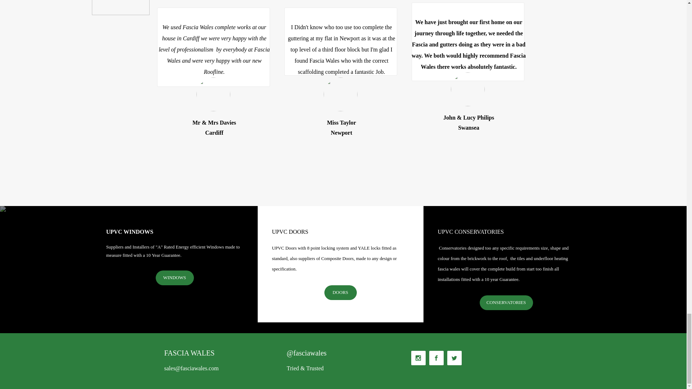 Image resolution: width=692 pixels, height=389 pixels. Describe the element at coordinates (506, 303) in the screenshot. I see `CONSERVATORIES` at that location.